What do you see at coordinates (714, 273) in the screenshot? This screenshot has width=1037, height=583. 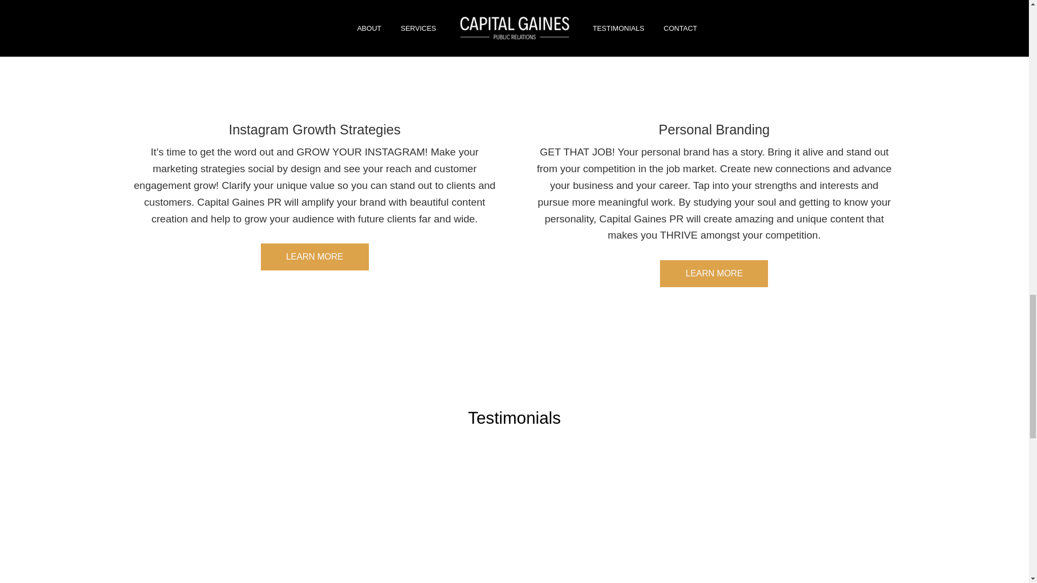 I see `LEARN MORE` at bounding box center [714, 273].